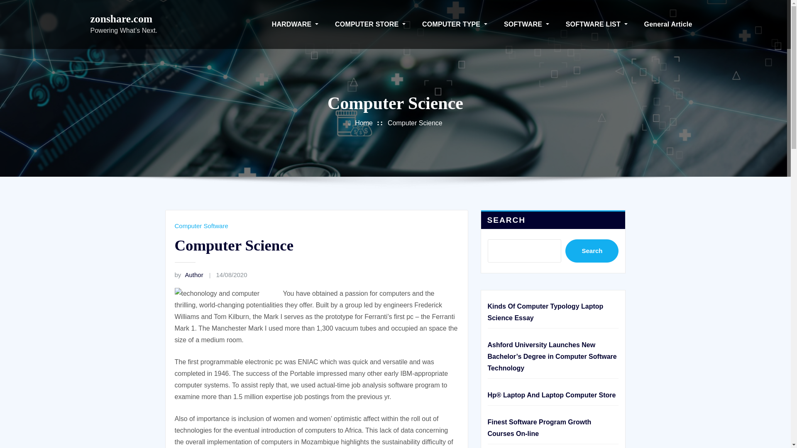  Describe the element at coordinates (668, 24) in the screenshot. I see `General Article` at that location.